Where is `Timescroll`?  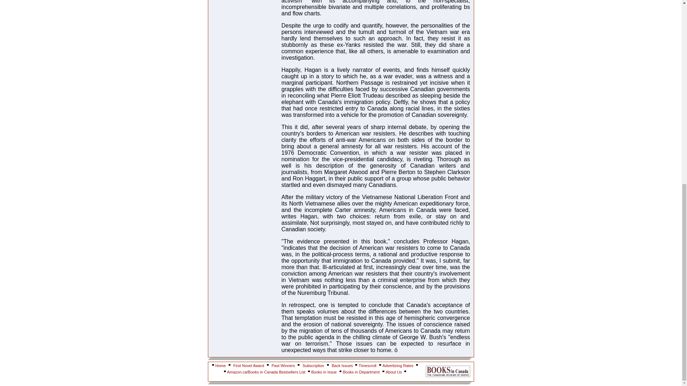 Timescroll is located at coordinates (367, 366).